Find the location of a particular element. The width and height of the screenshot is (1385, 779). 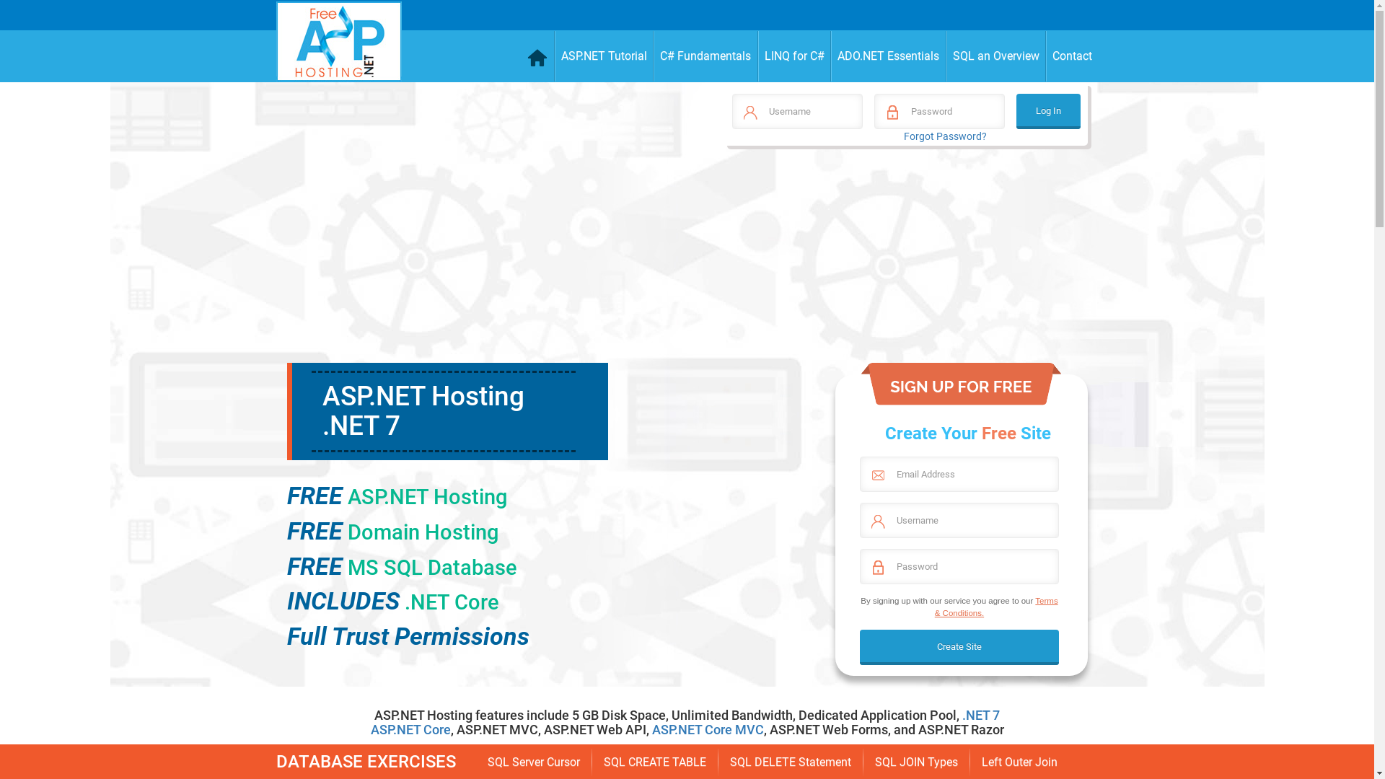

Contact is located at coordinates (1072, 56).